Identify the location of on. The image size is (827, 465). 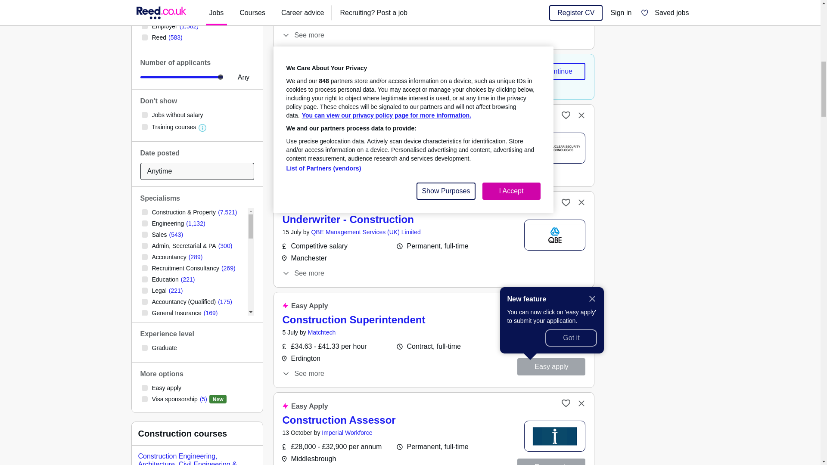
(144, 245).